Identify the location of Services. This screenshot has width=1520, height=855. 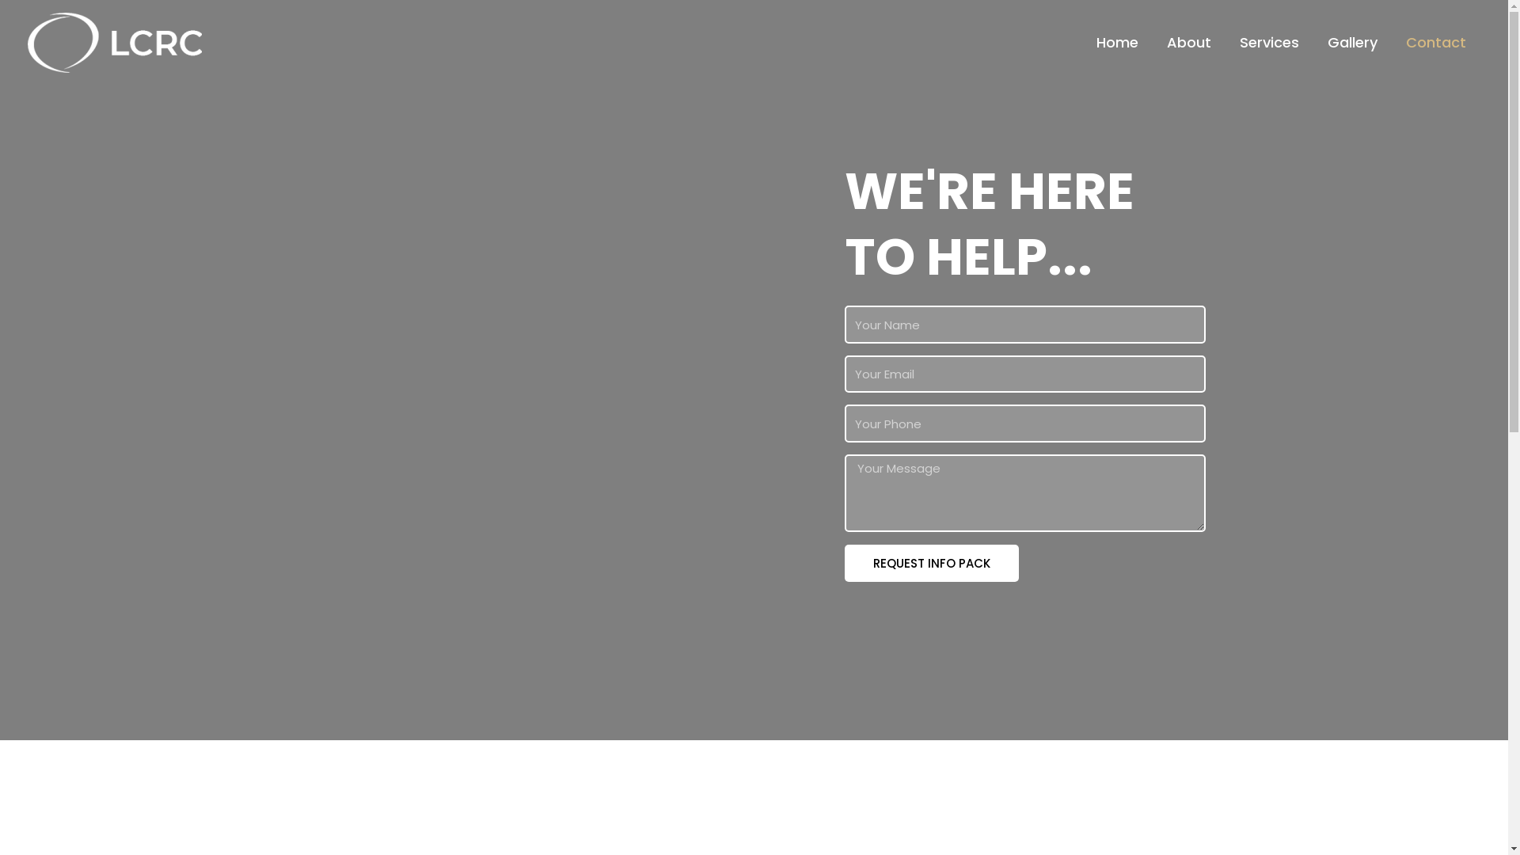
(1270, 43).